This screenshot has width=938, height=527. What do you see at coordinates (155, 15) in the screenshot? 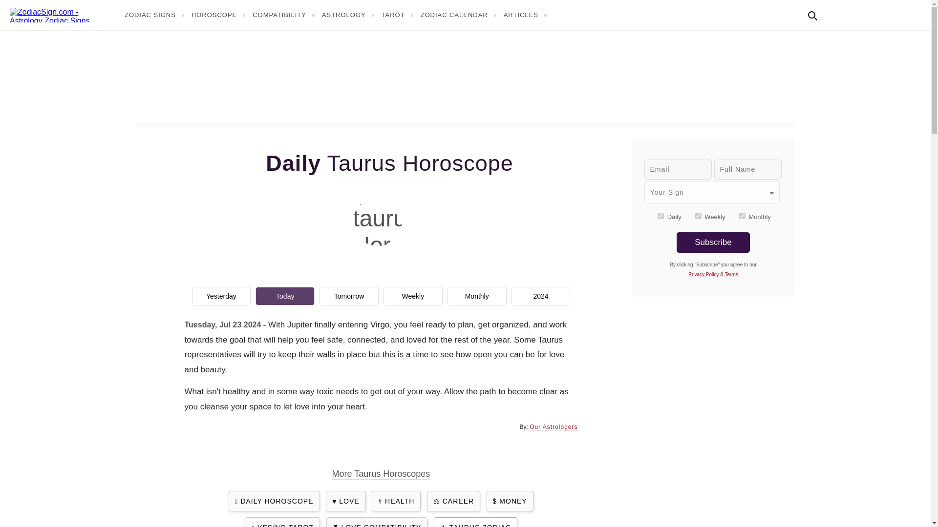
I see `ZODIAC SIGNS` at bounding box center [155, 15].